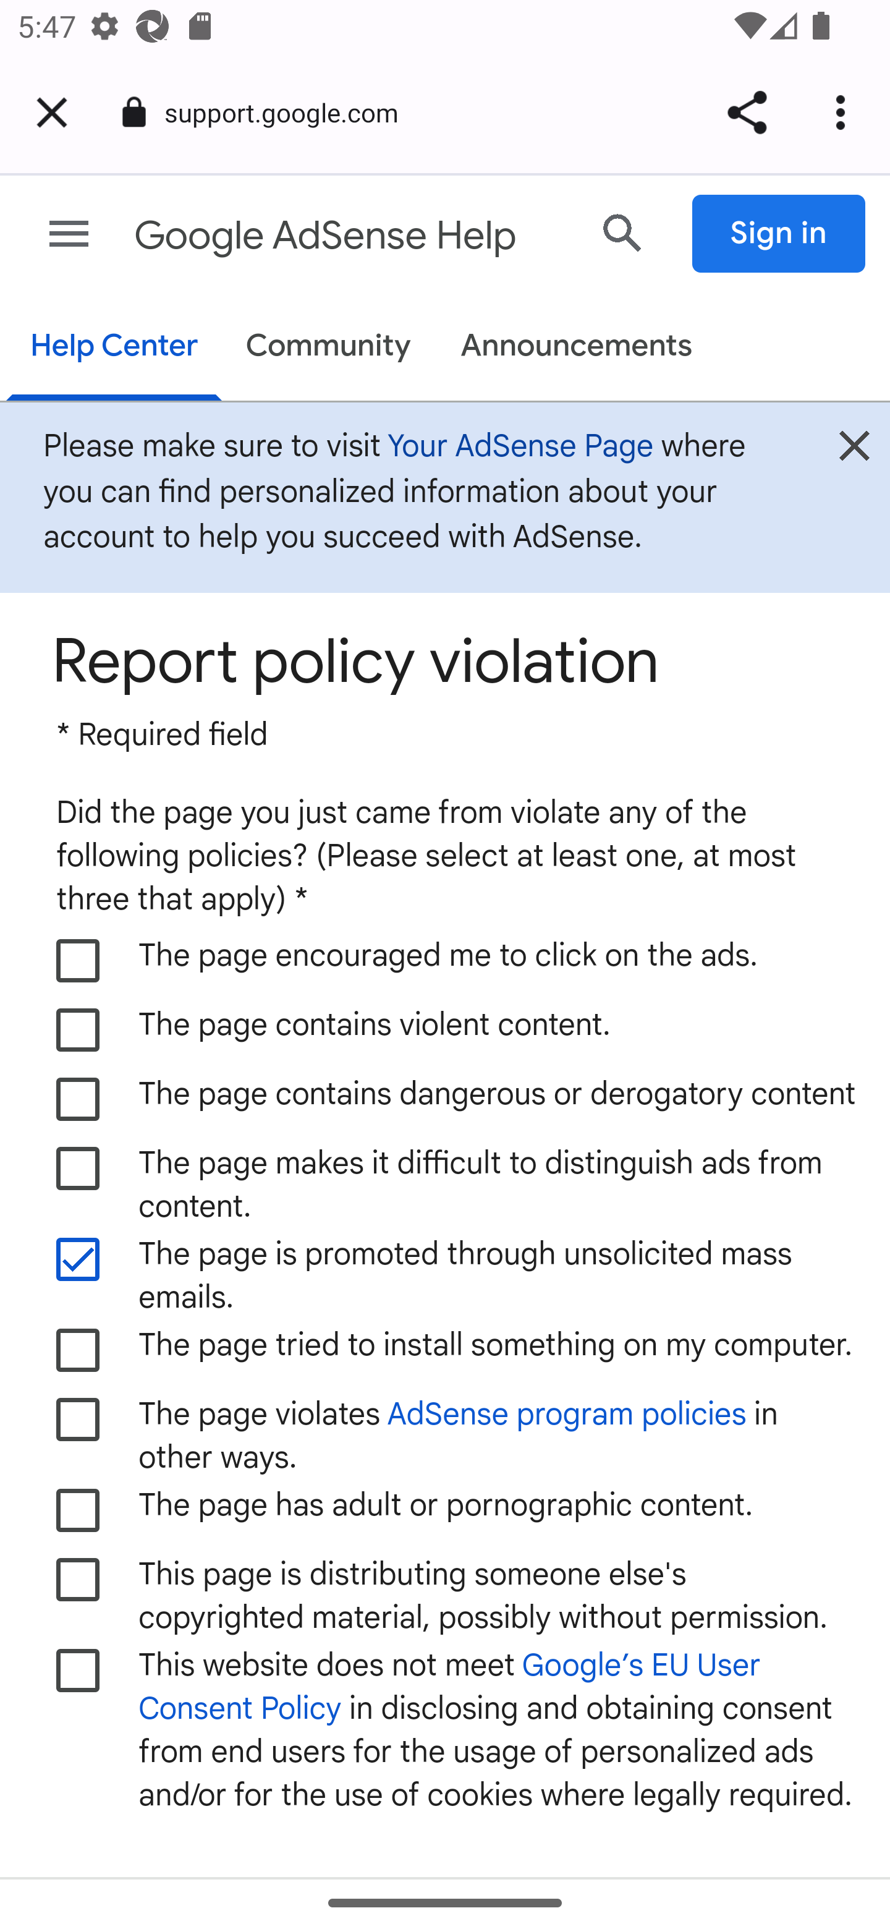  What do you see at coordinates (290, 111) in the screenshot?
I see `support.google.com` at bounding box center [290, 111].